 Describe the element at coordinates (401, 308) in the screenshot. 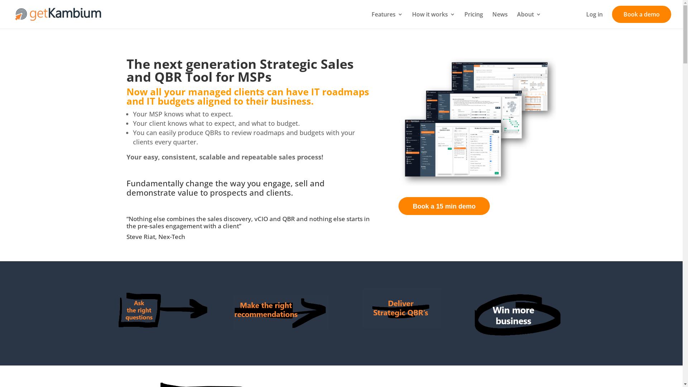

I see `2023-08-02_17h36_21` at that location.